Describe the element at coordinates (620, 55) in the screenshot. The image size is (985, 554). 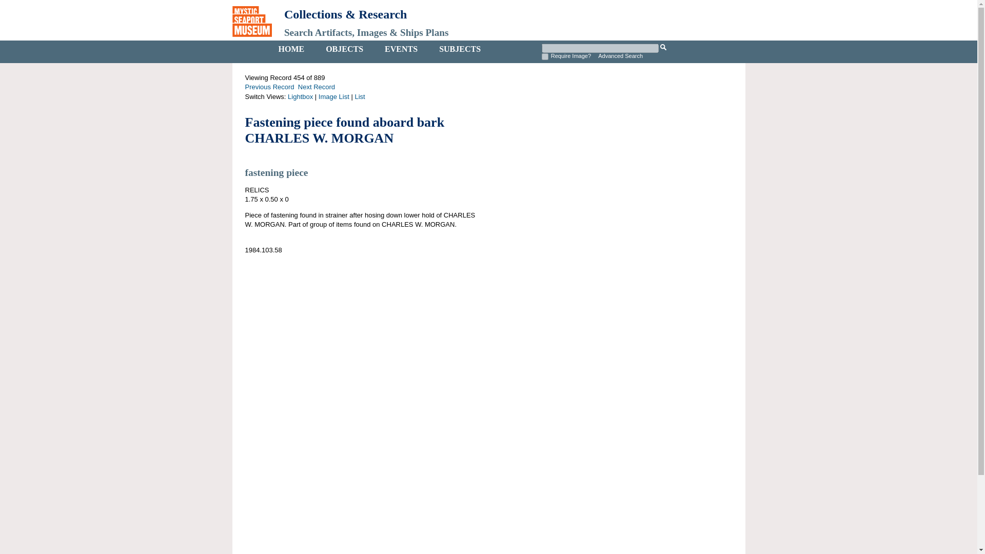
I see `Advanced Search` at that location.